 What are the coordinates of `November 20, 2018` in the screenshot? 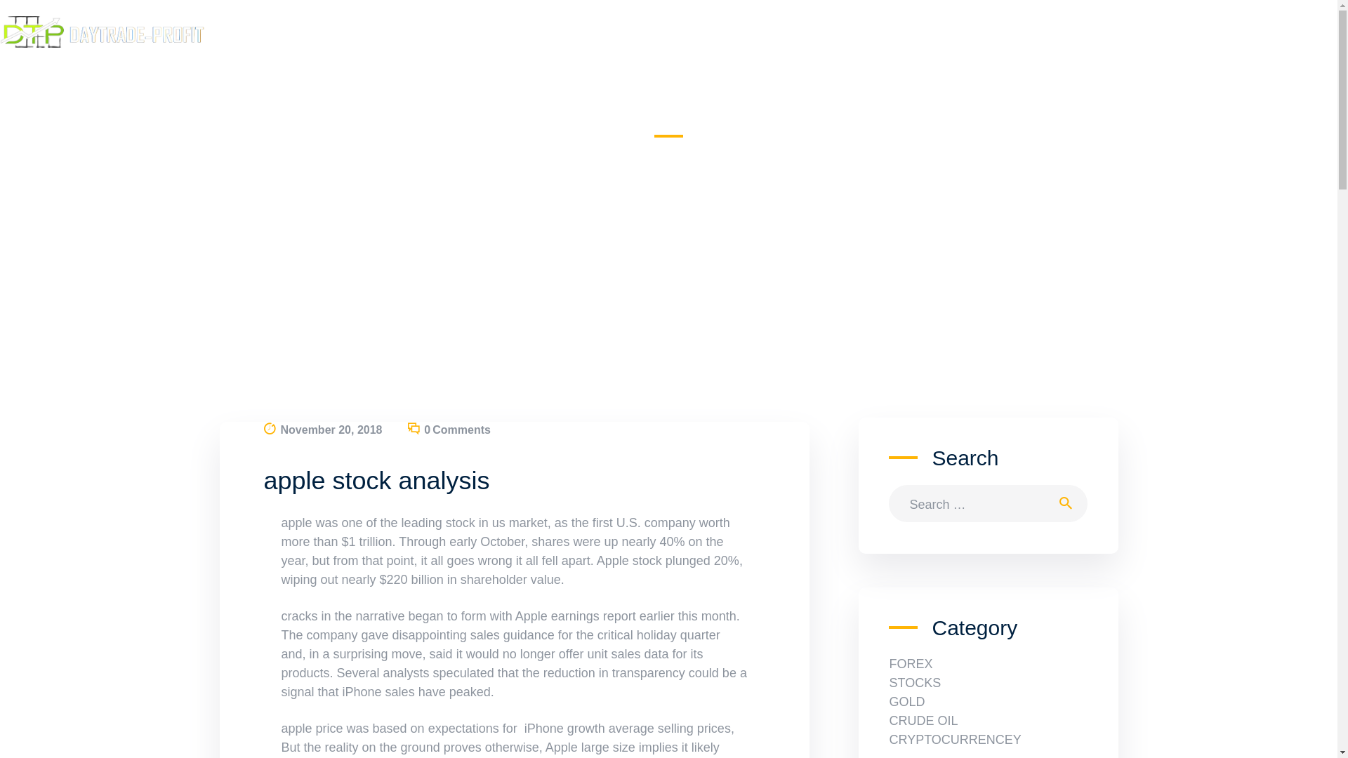 It's located at (331, 430).